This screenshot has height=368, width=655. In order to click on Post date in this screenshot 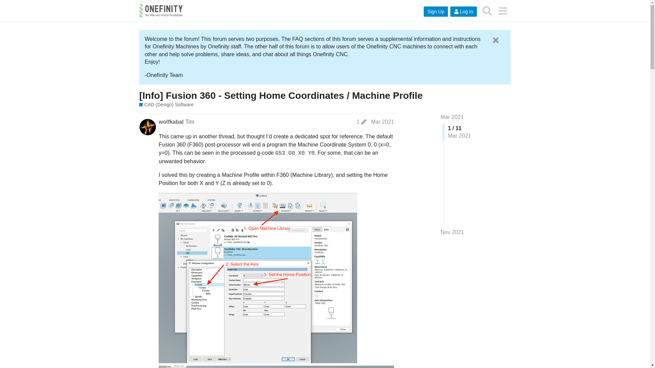, I will do `click(383, 122)`.